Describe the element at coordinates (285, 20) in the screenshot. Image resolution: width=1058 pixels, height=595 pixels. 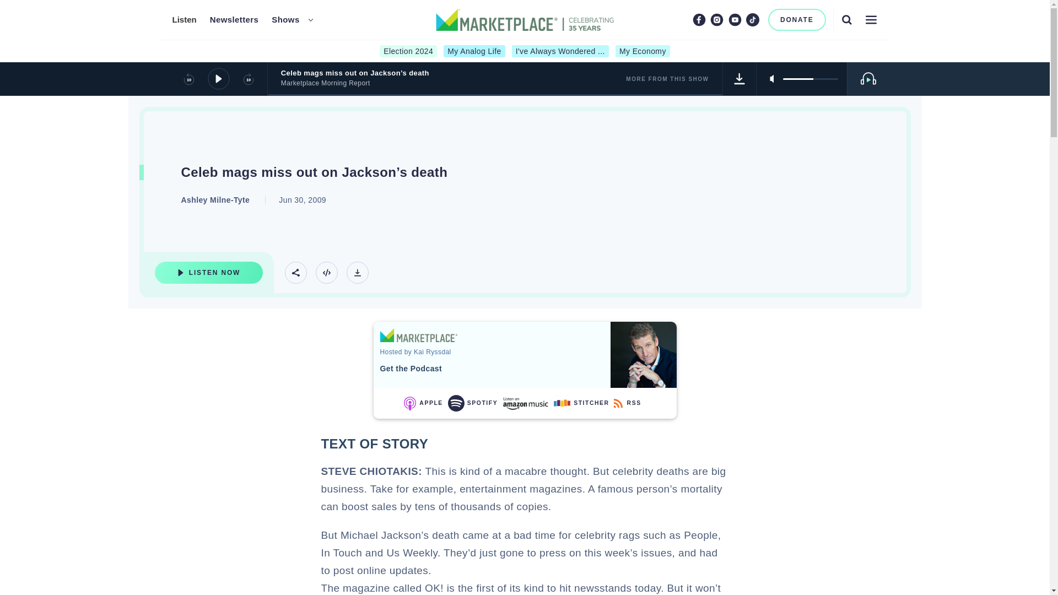
I see `Shows` at that location.